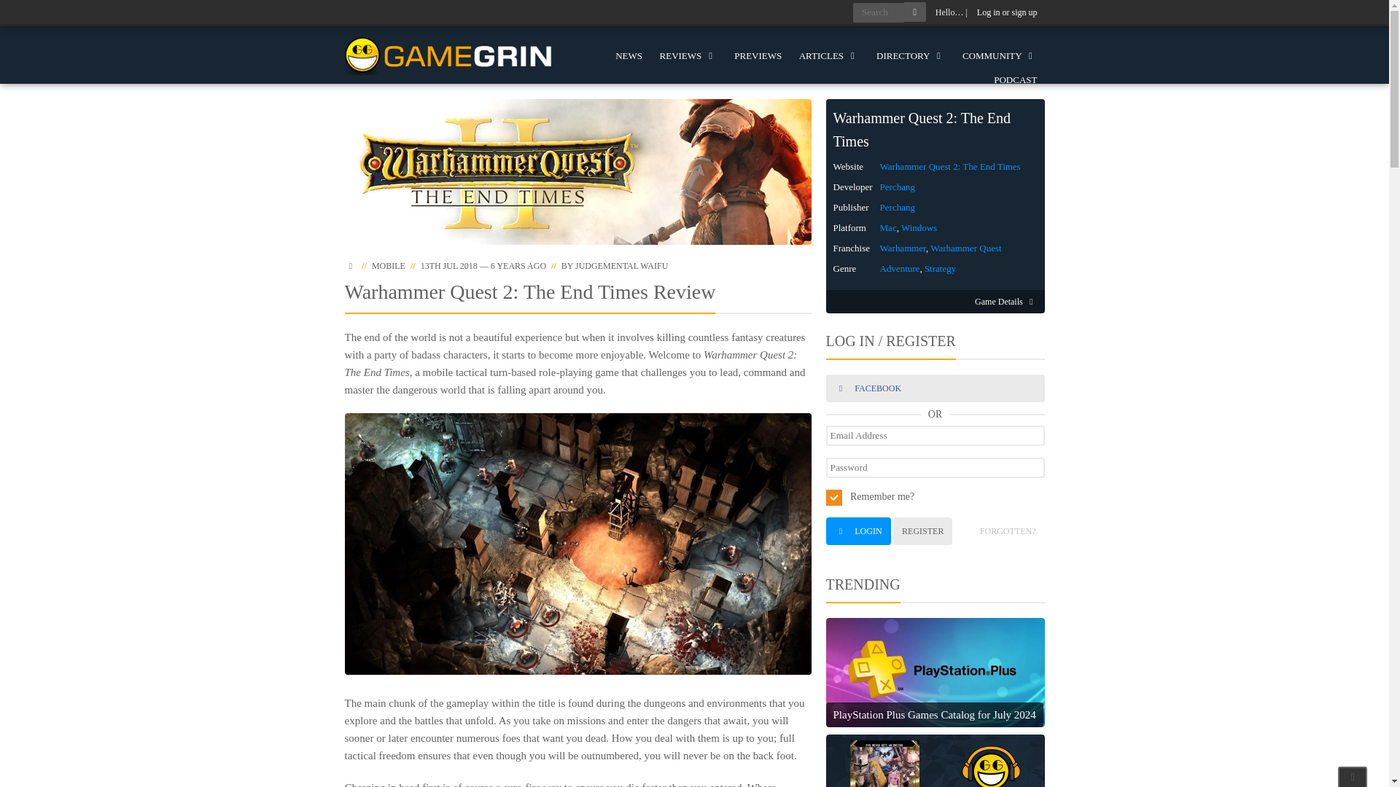 The width and height of the screenshot is (1400, 787). Describe the element at coordinates (688, 55) in the screenshot. I see `REVIEWS` at that location.